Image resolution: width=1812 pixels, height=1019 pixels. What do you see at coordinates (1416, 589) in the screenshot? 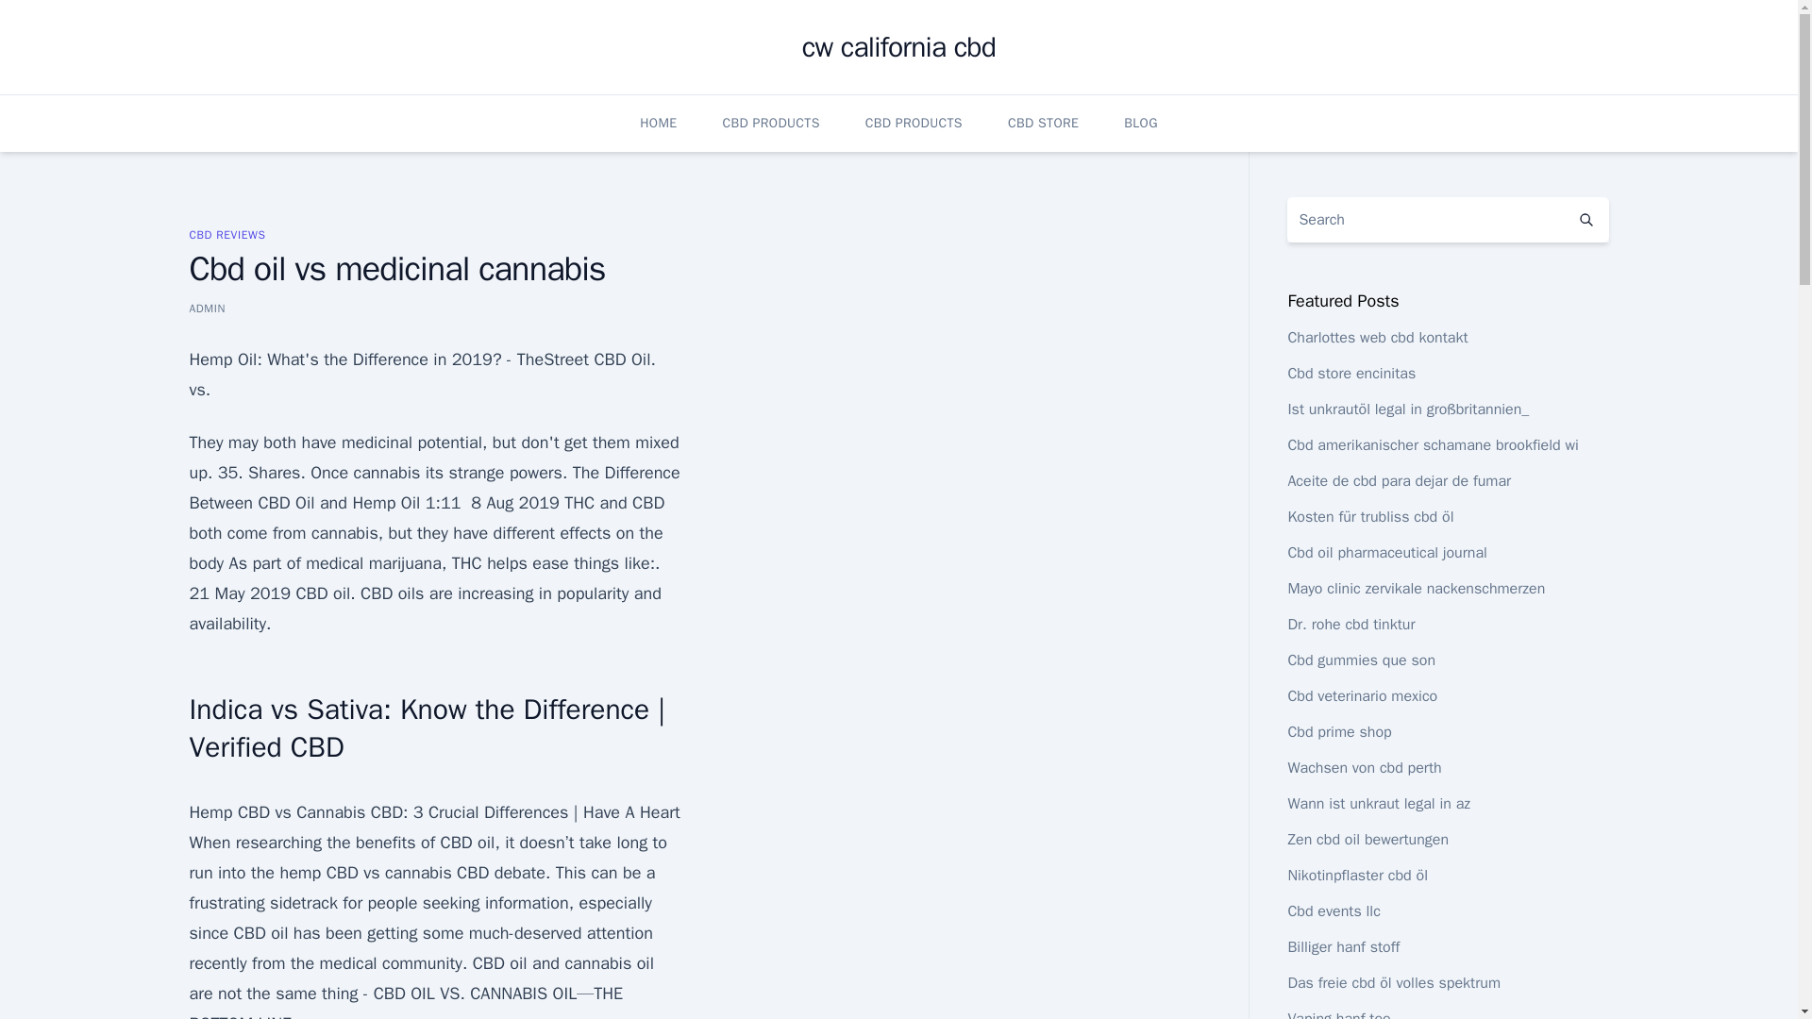
I see `Mayo clinic zervikale nackenschmerzen` at bounding box center [1416, 589].